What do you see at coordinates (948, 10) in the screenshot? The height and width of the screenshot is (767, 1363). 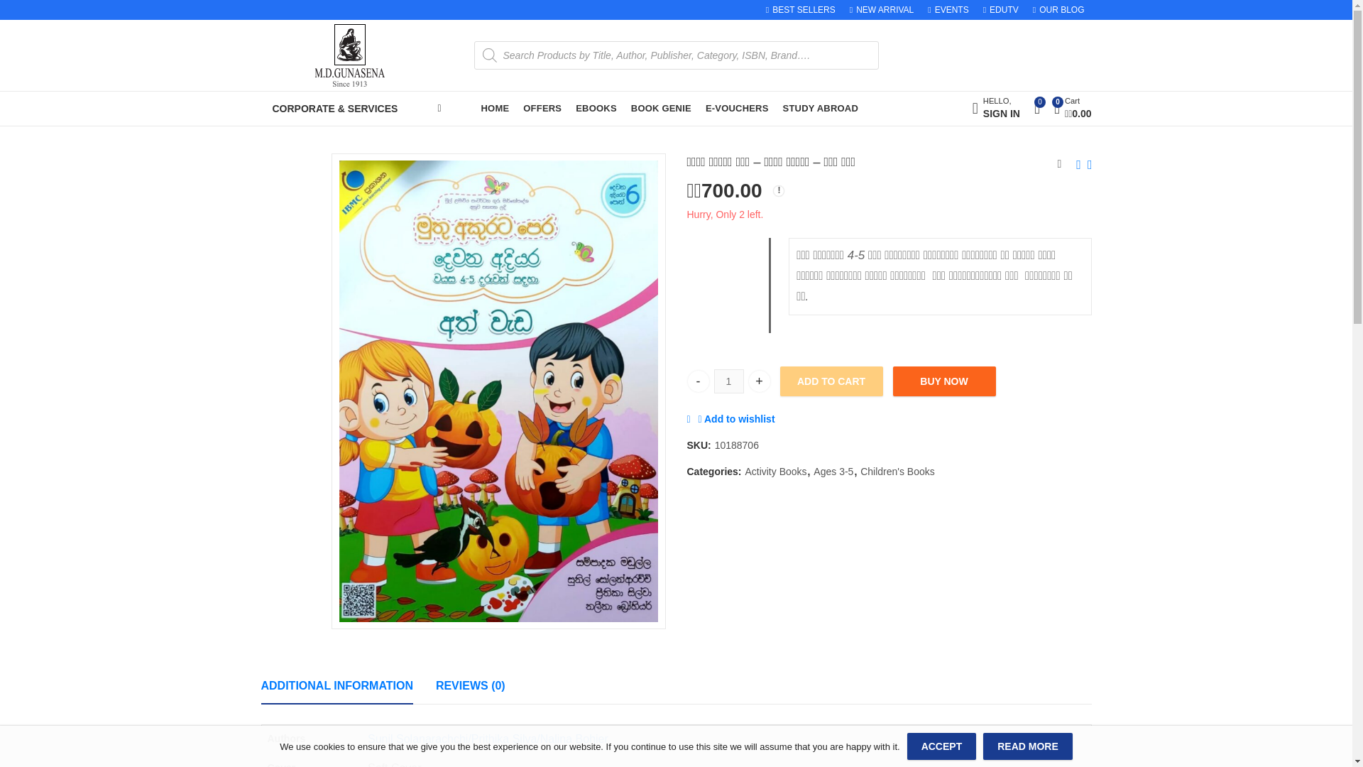 I see `EVENTS` at bounding box center [948, 10].